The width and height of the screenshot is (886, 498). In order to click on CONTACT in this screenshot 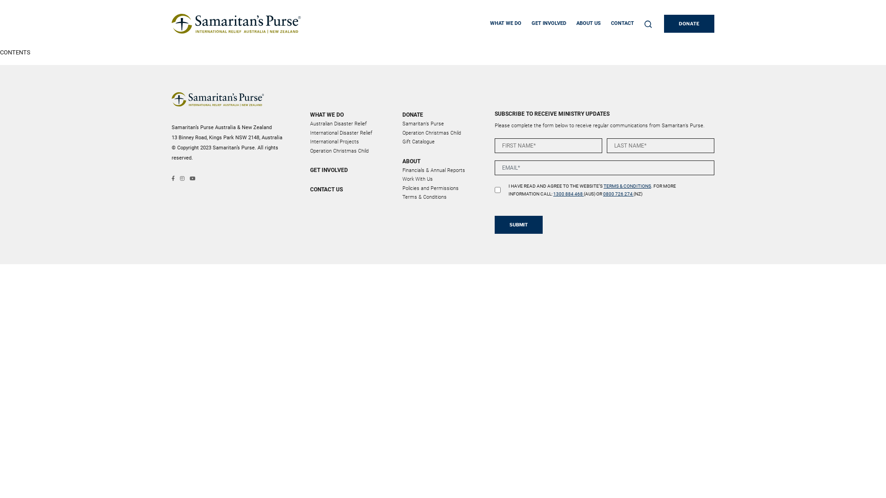, I will do `click(623, 24)`.